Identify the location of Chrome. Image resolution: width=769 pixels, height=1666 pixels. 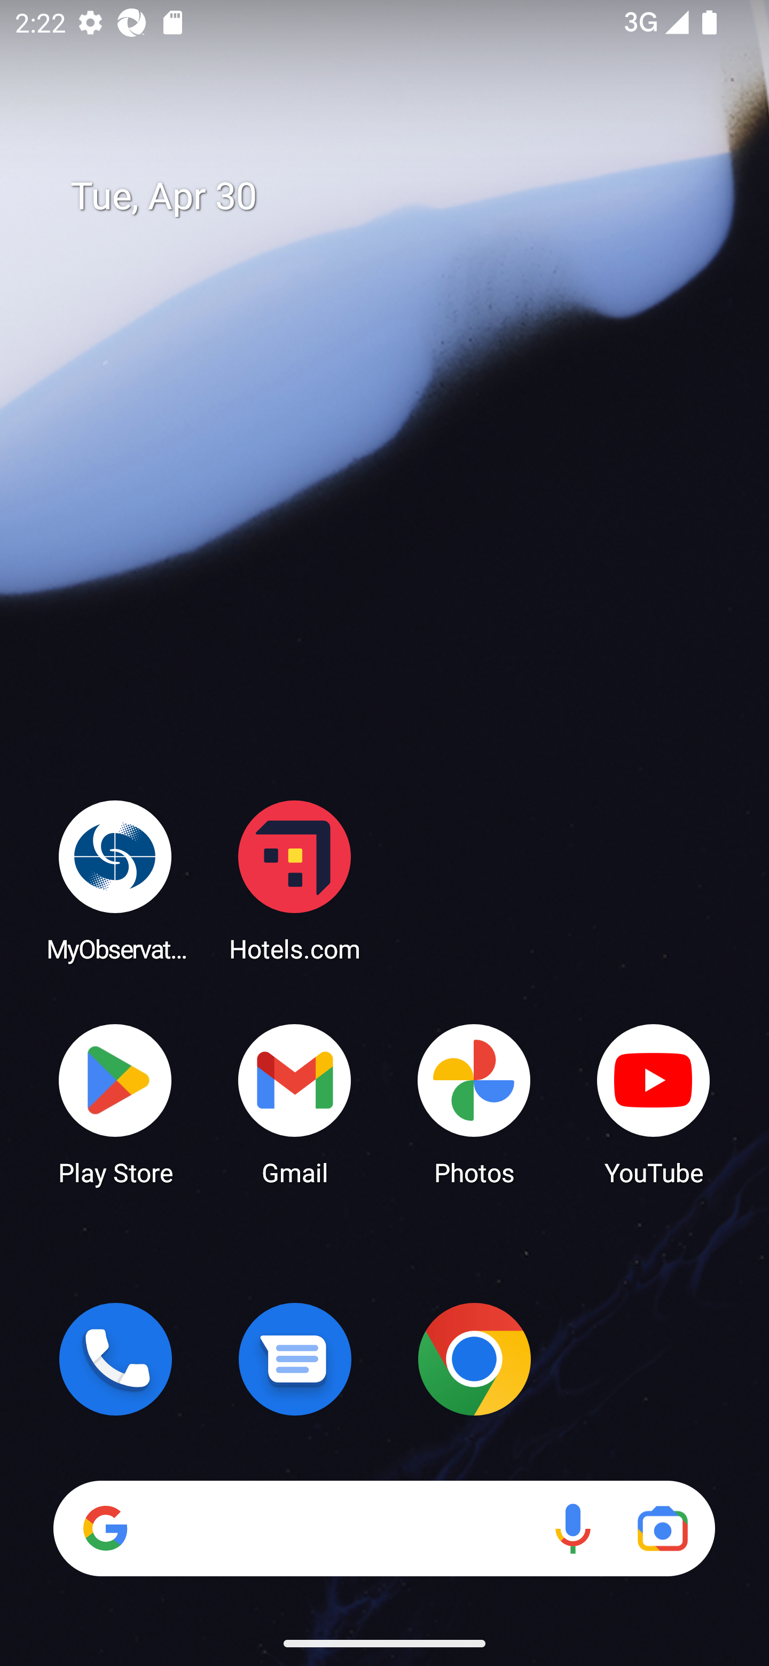
(474, 1359).